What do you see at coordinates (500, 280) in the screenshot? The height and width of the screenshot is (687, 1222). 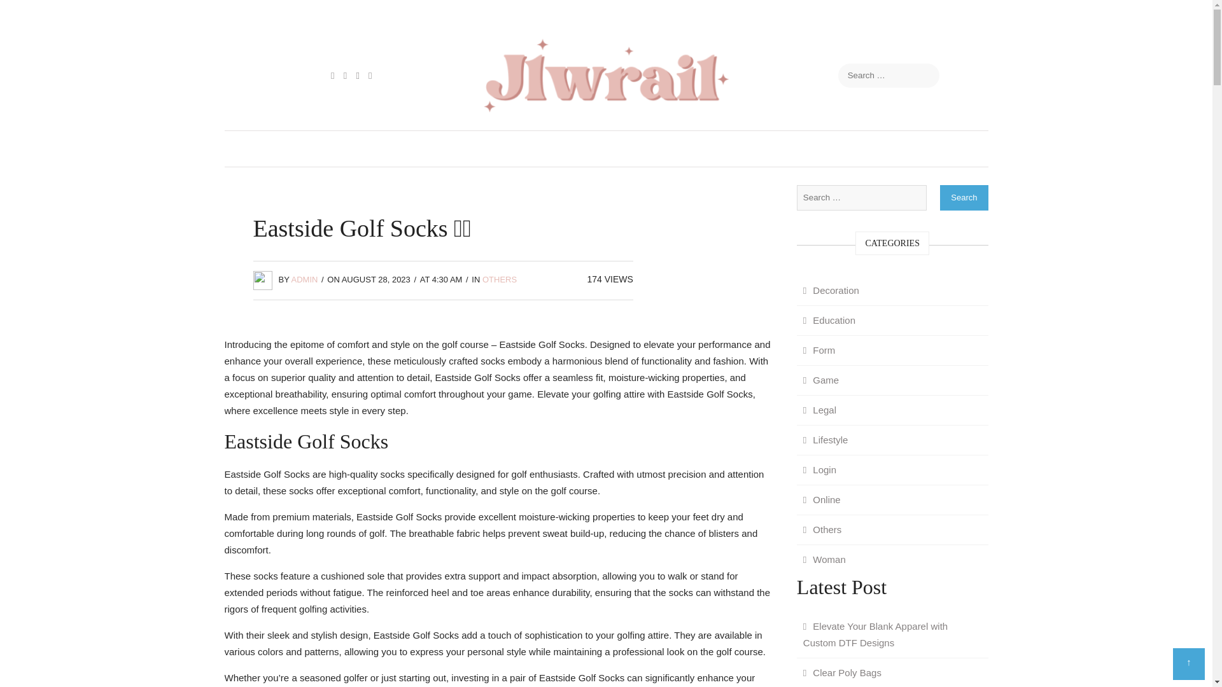 I see `OTHERS` at bounding box center [500, 280].